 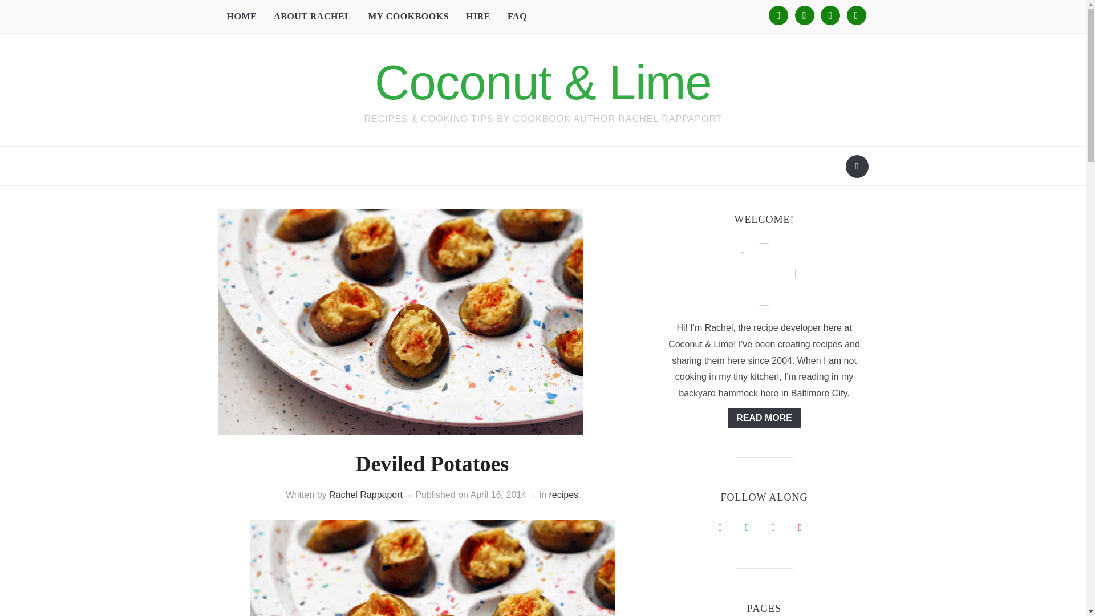 I want to click on Rachel Rappaport, so click(x=366, y=494).